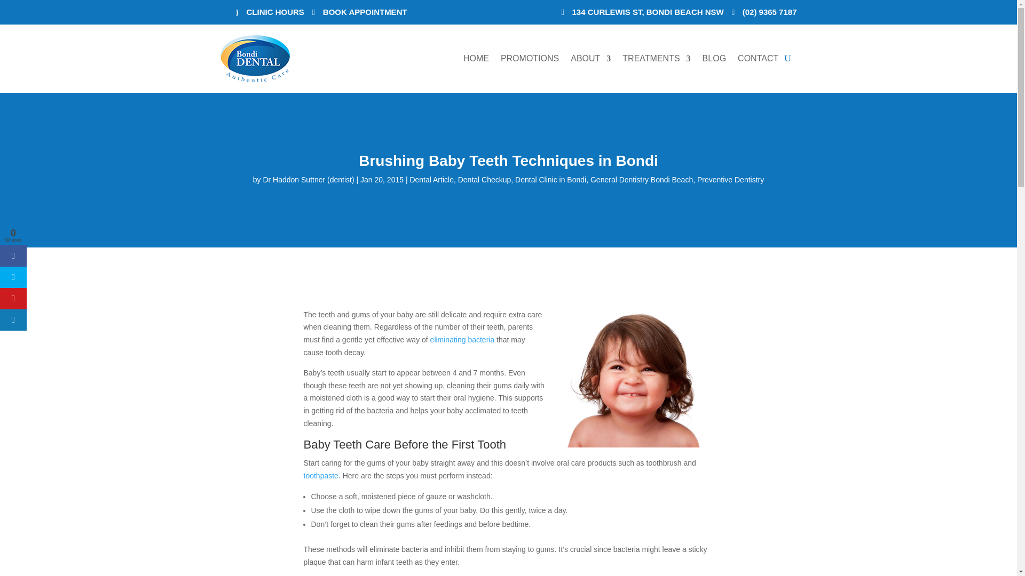  I want to click on 134 CURLEWIS ST, BONDI BEACH NSW, so click(643, 12).